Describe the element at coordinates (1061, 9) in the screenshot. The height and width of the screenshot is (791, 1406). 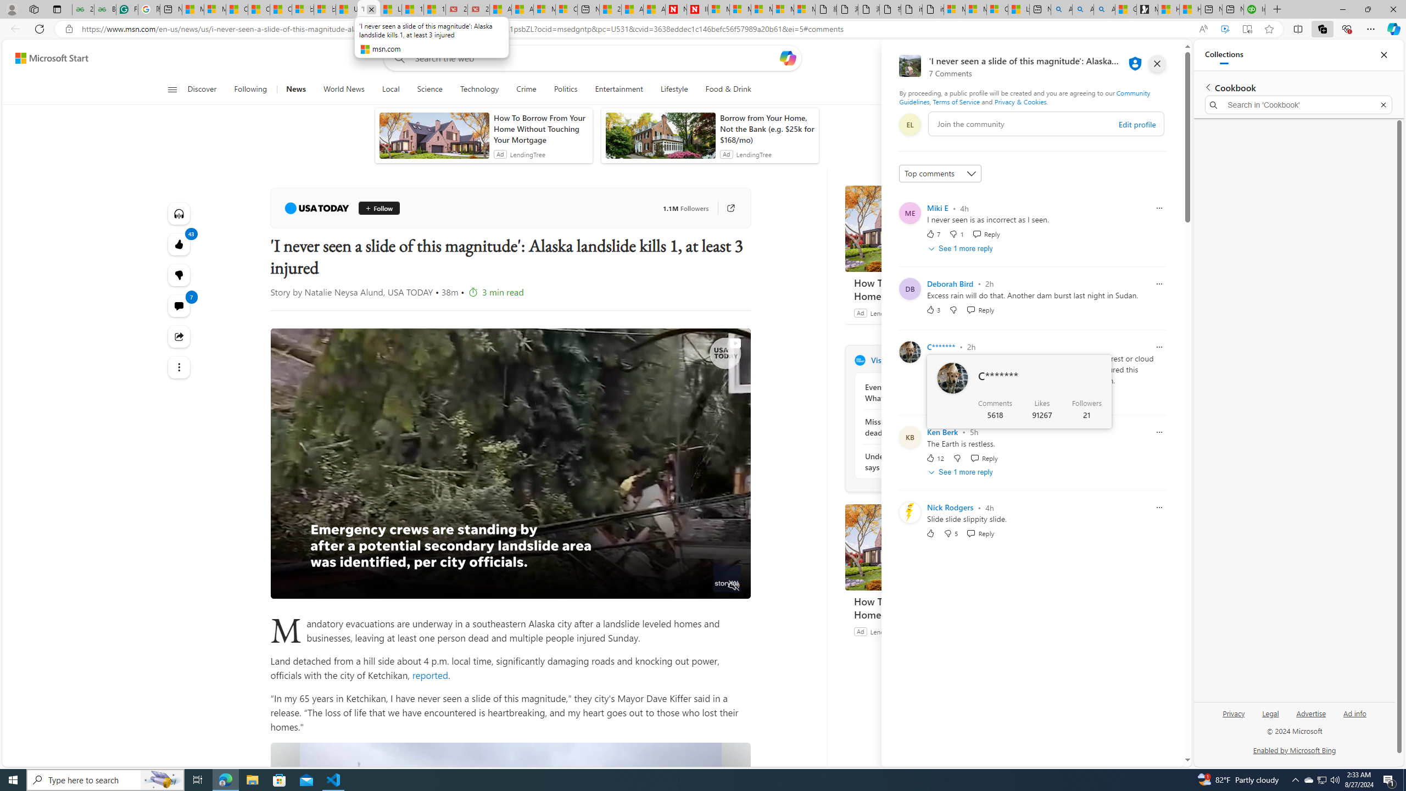
I see `Alabama high school quarterback dies - Search` at that location.